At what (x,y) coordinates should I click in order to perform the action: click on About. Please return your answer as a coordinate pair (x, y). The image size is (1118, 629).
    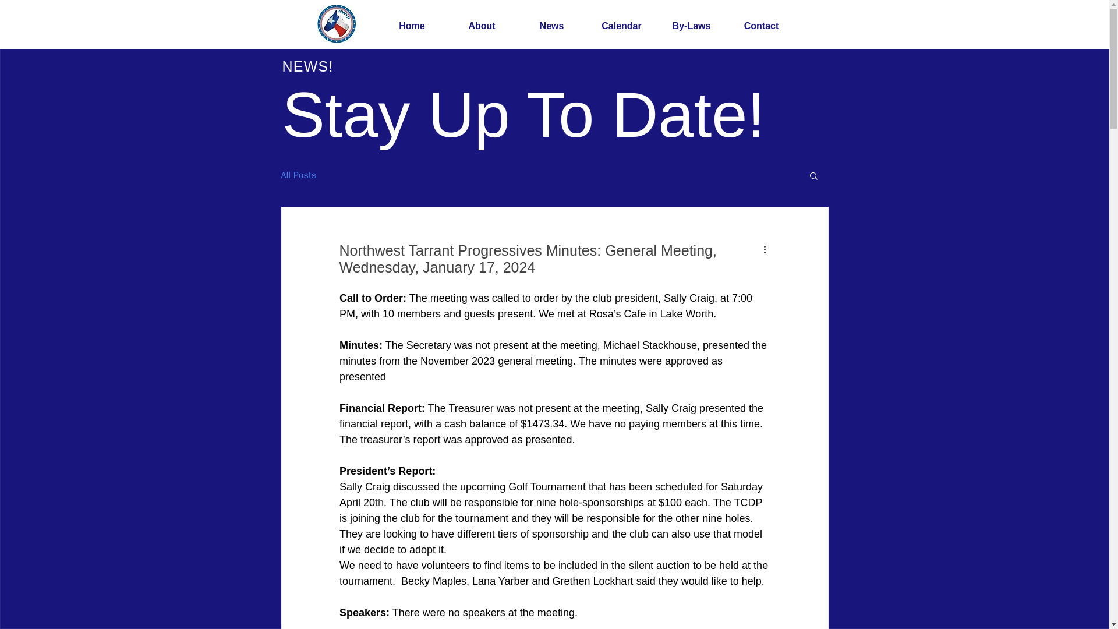
    Looking at the image, I should click on (482, 26).